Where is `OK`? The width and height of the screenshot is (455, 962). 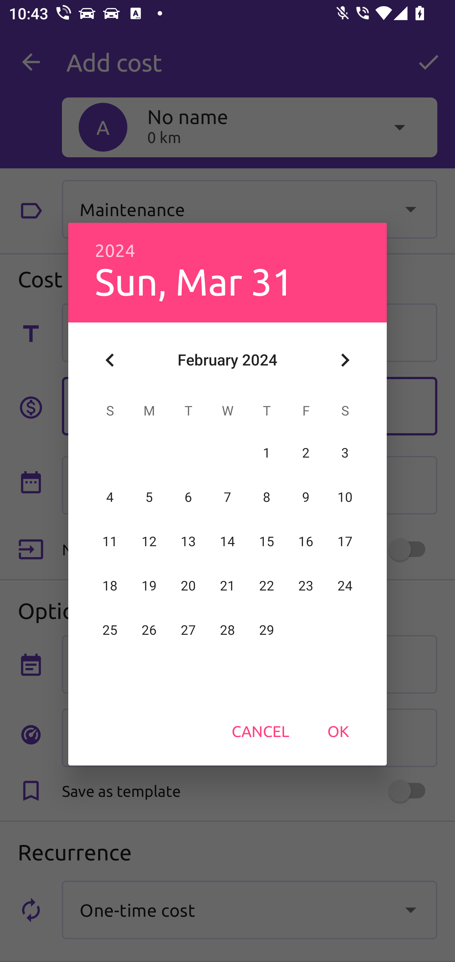 OK is located at coordinates (338, 731).